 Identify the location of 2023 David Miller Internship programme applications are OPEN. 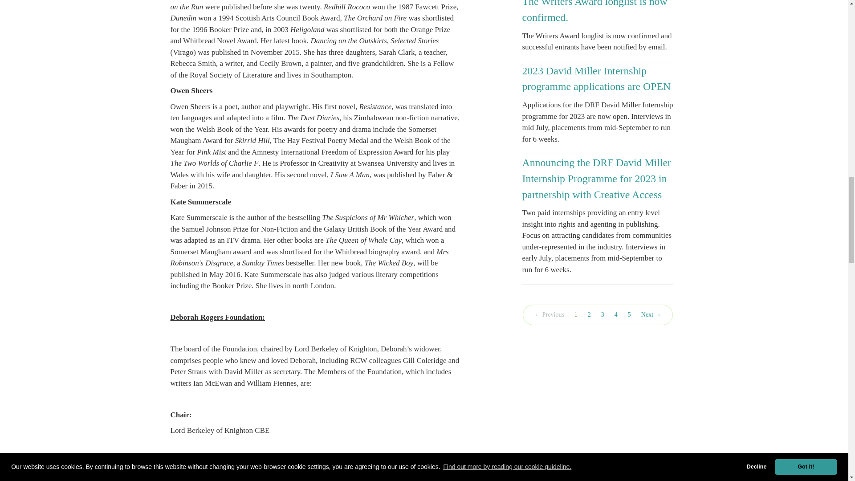
(596, 78).